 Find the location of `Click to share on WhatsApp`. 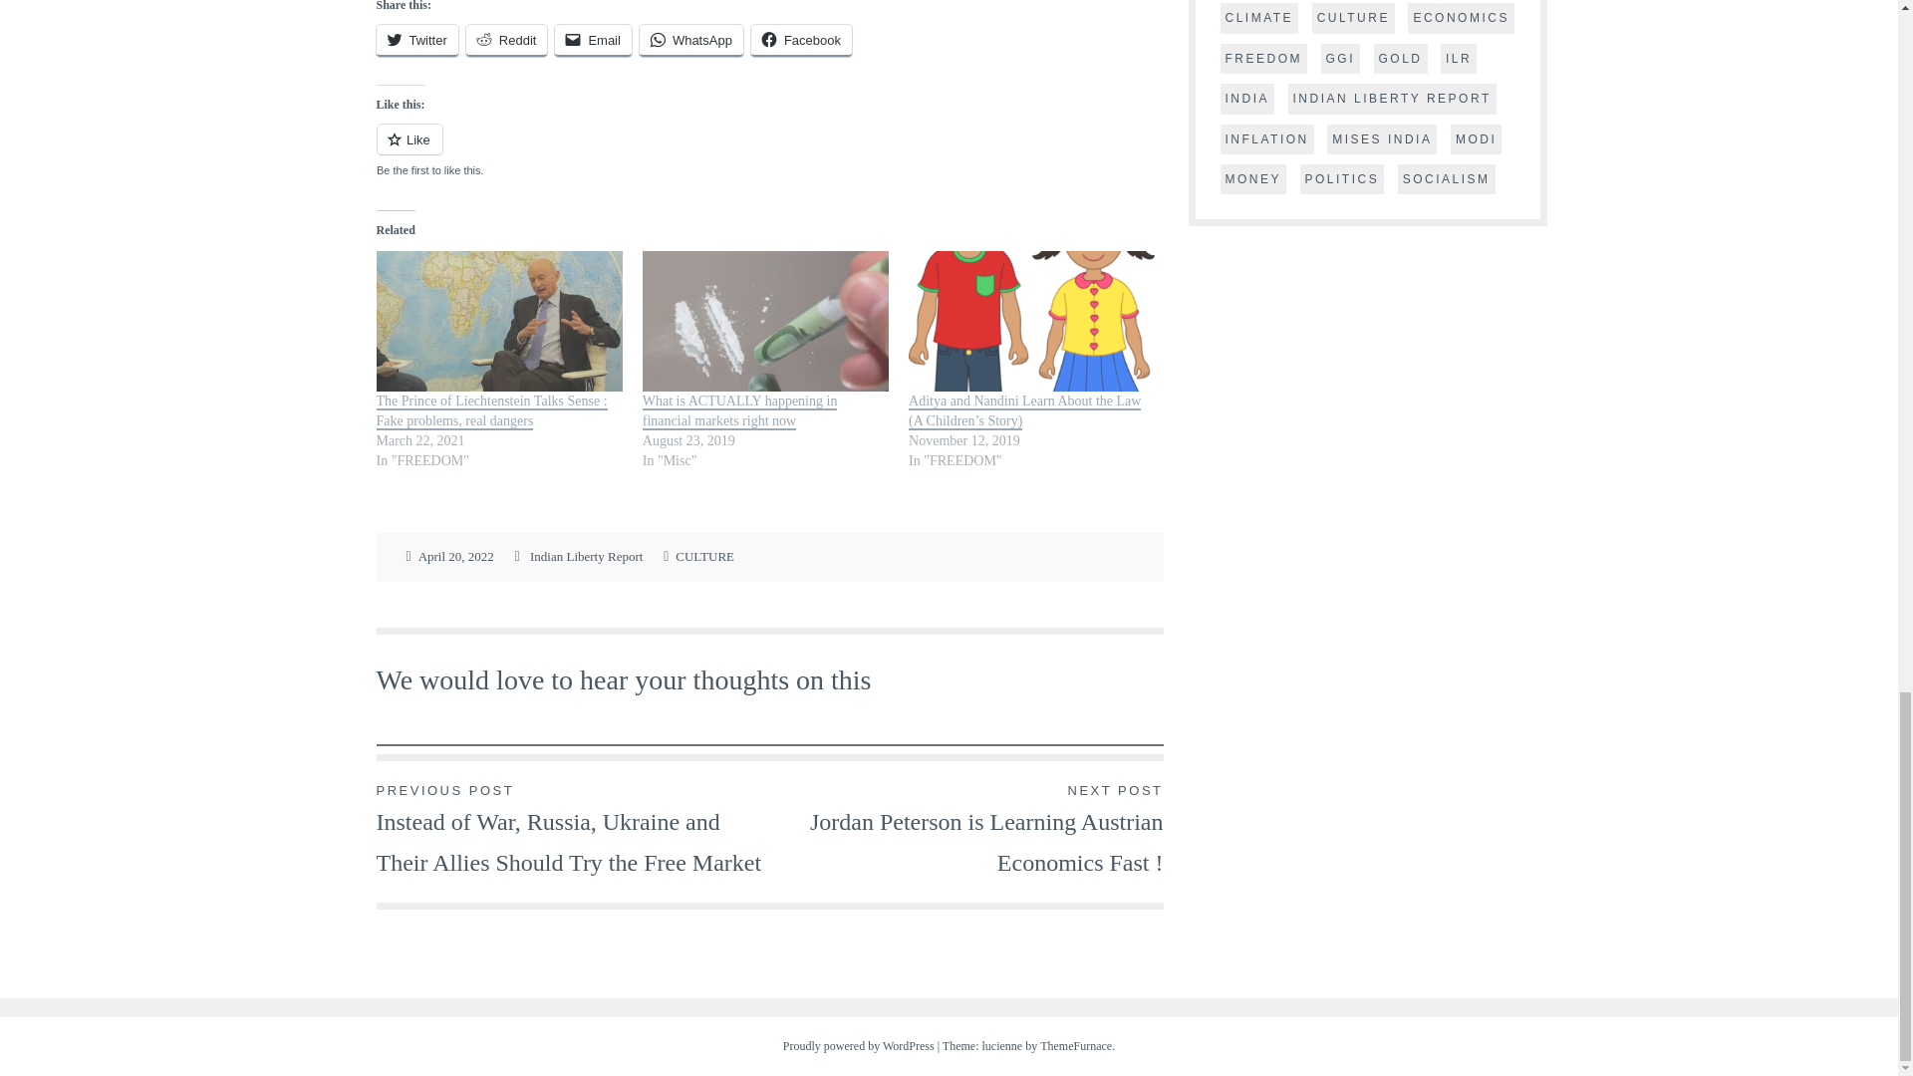

Click to share on WhatsApp is located at coordinates (691, 40).